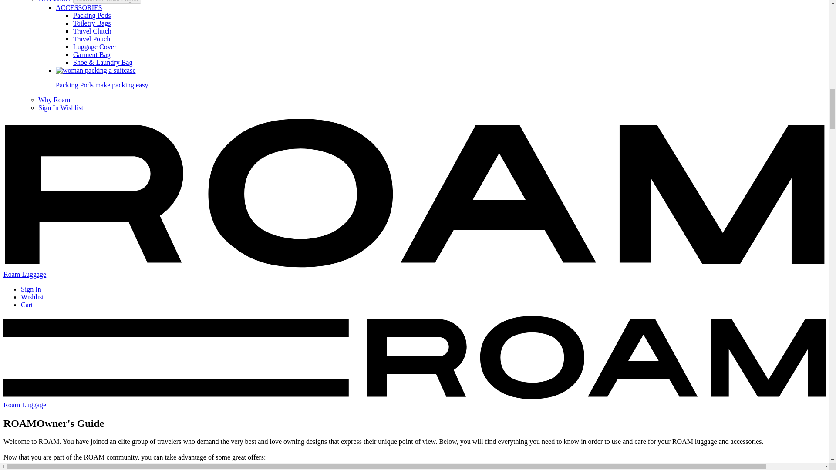  I want to click on Luggage Cover, so click(94, 47).